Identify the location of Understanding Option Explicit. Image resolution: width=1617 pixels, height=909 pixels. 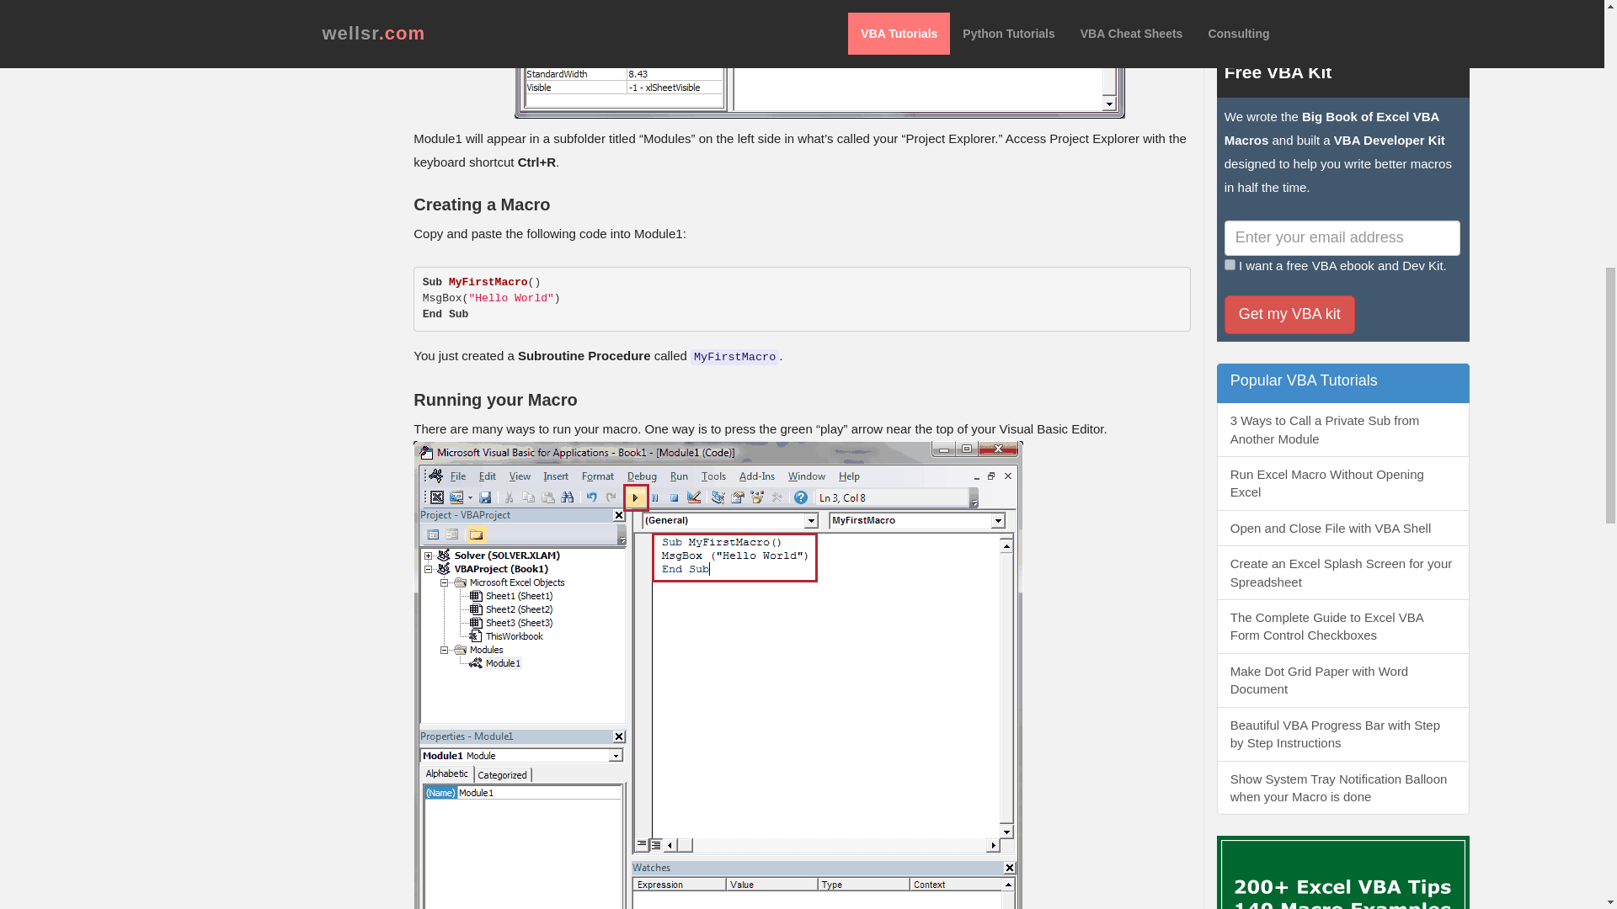
(1343, 3).